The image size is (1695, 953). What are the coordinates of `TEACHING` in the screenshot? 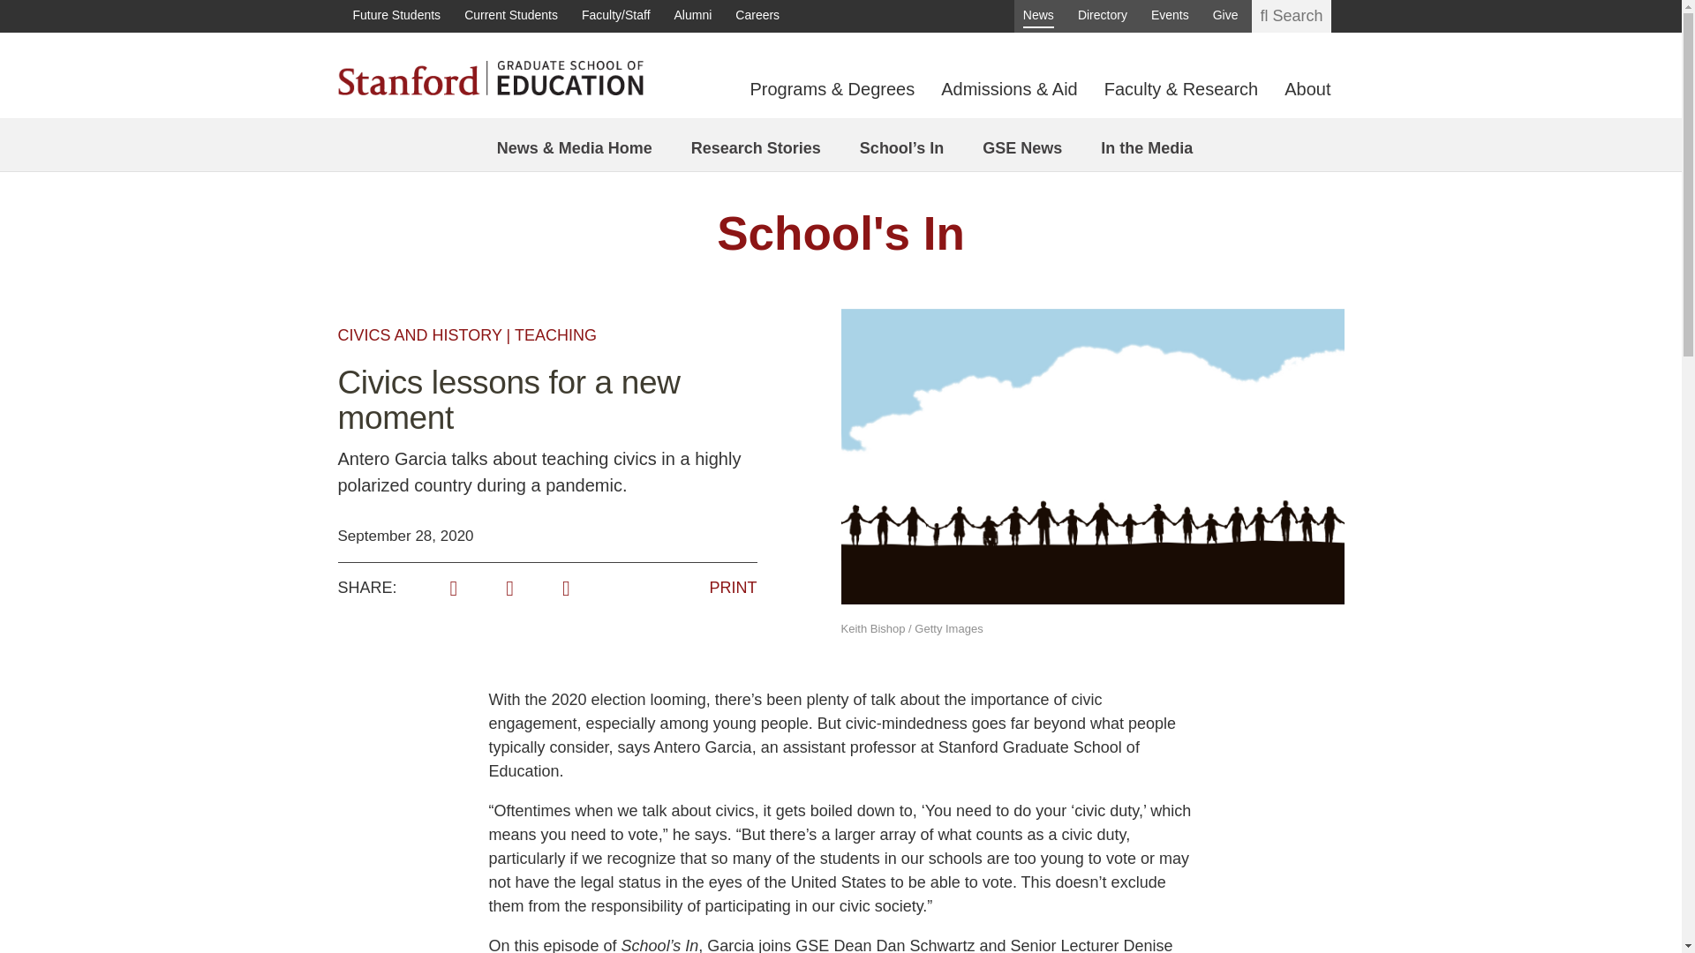 It's located at (555, 335).